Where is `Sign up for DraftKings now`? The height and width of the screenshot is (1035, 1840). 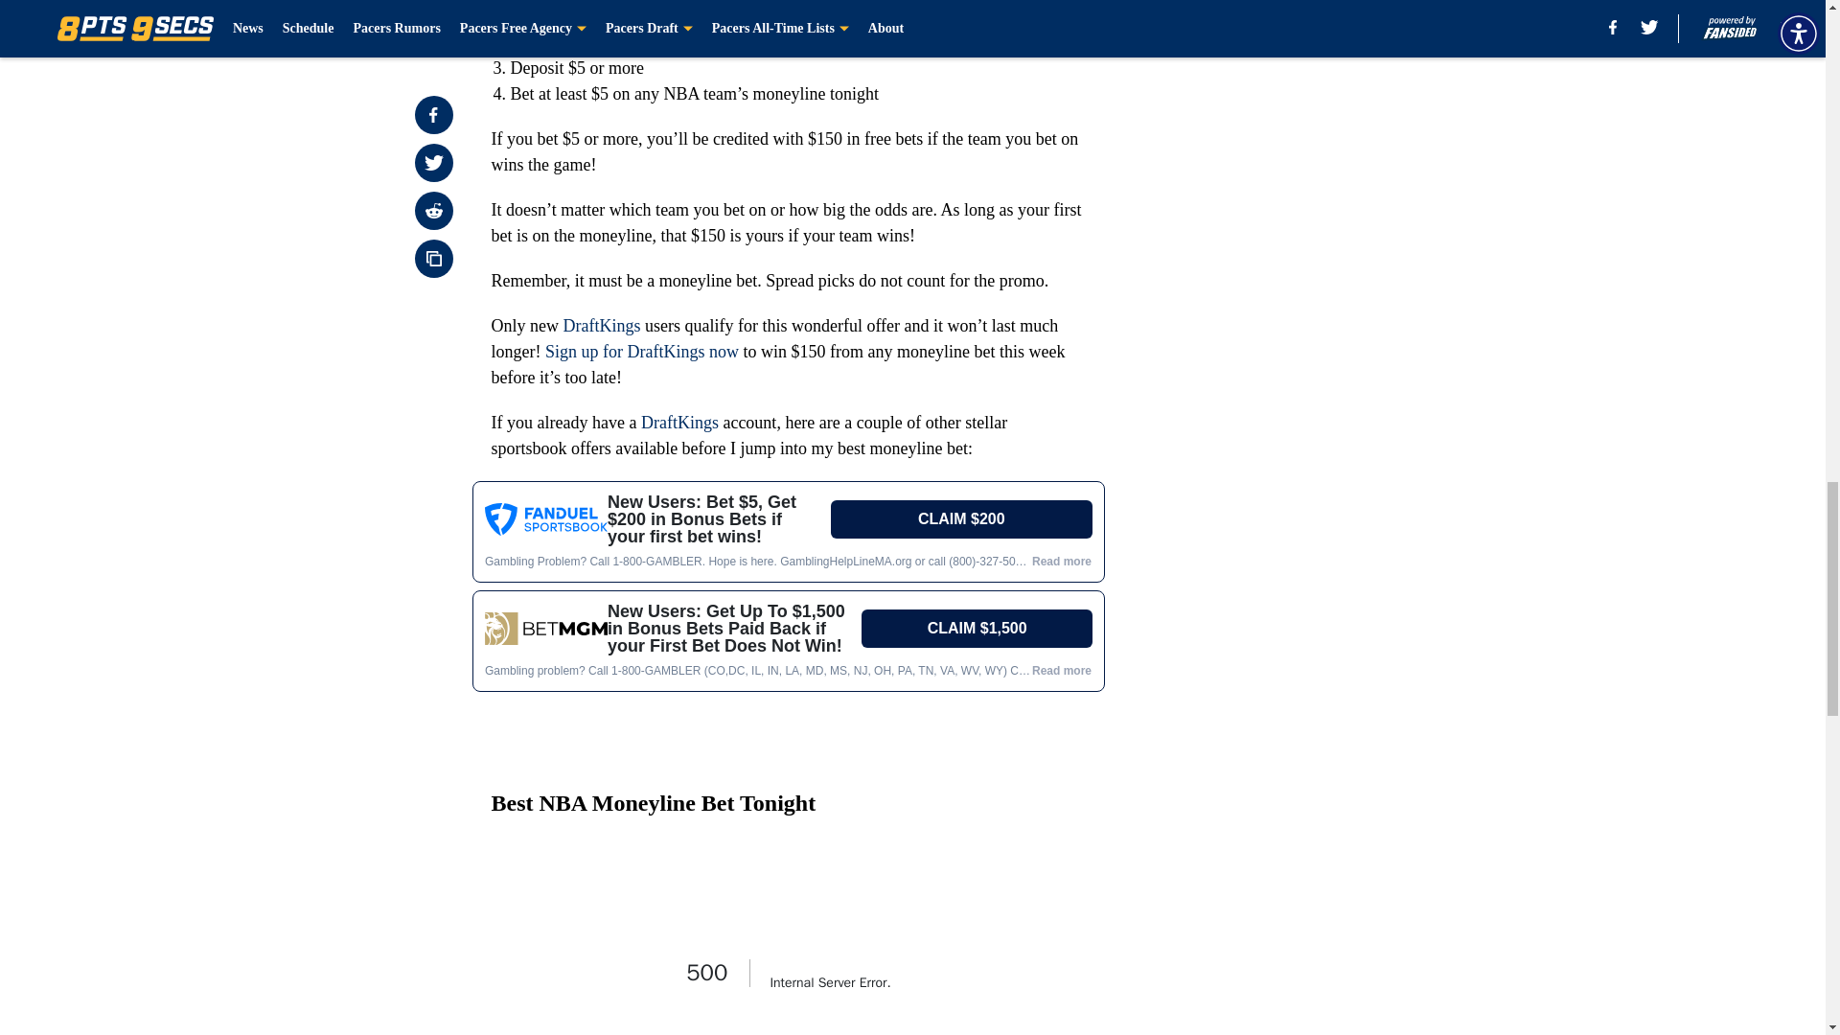 Sign up for DraftKings now is located at coordinates (642, 351).